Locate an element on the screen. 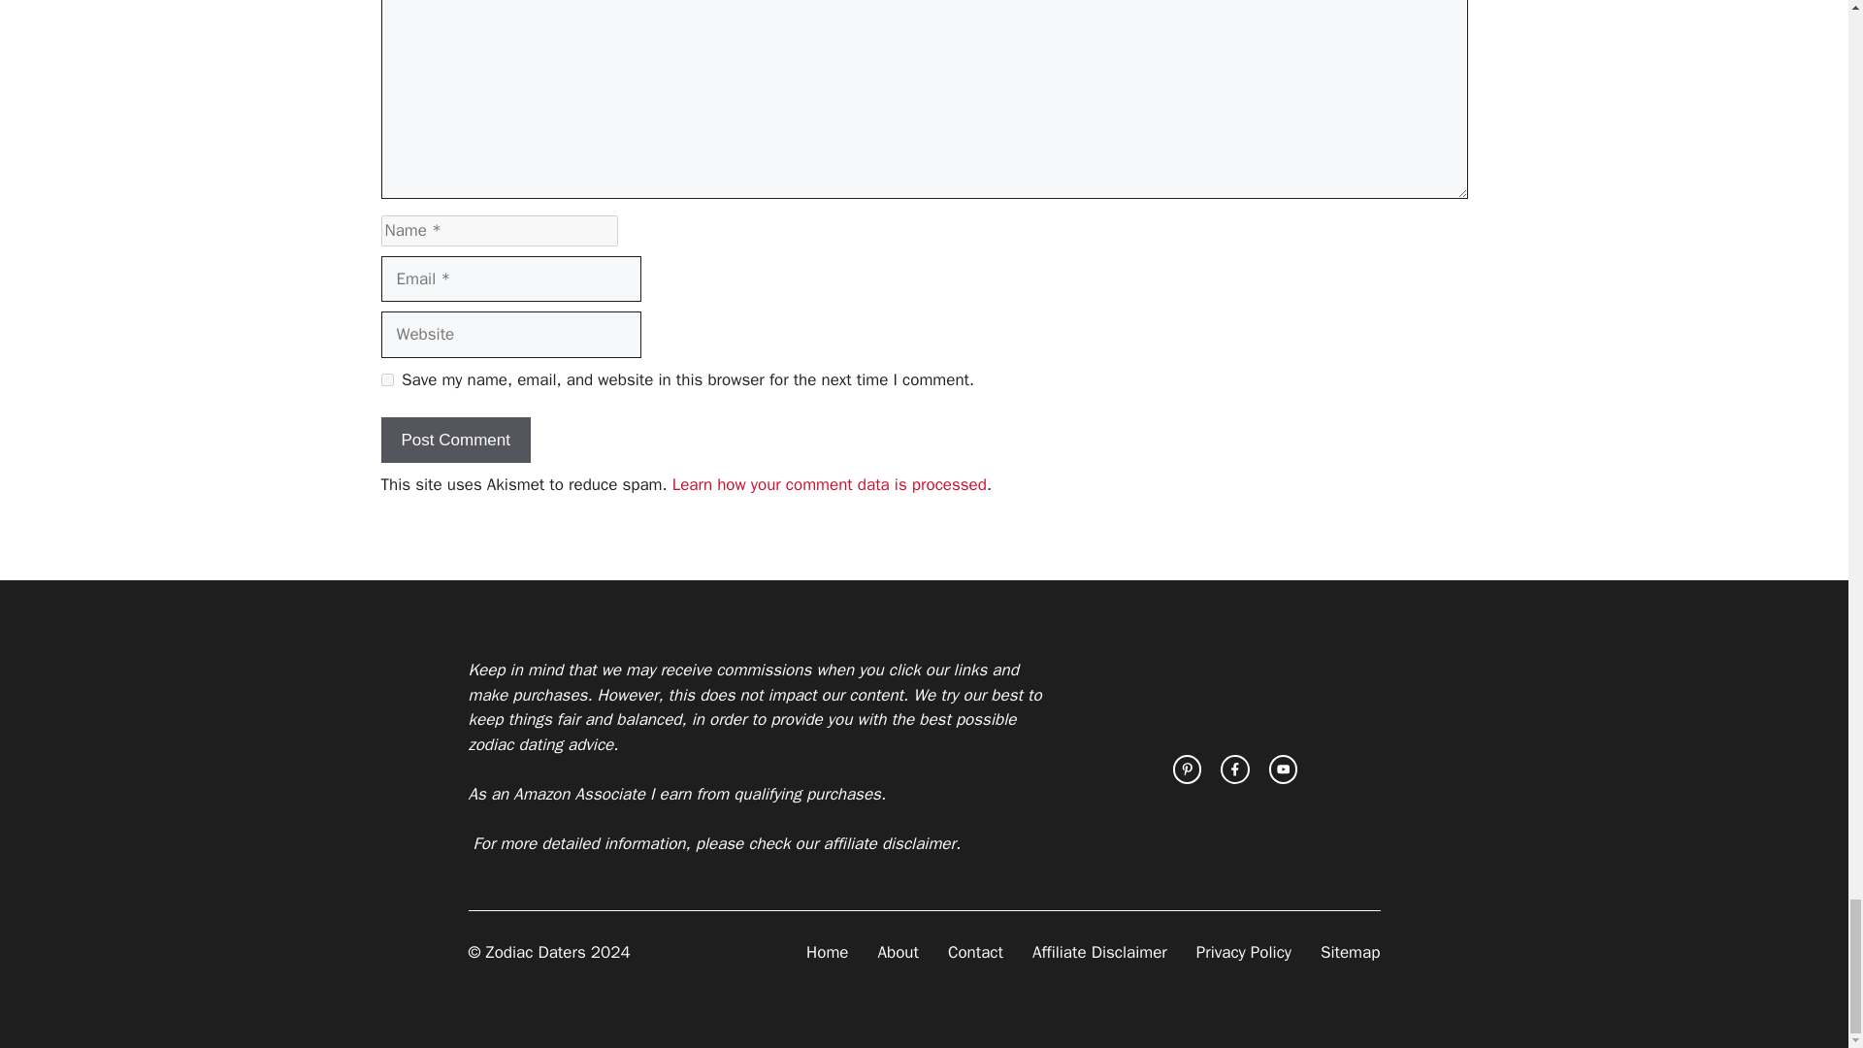 Image resolution: width=1863 pixels, height=1048 pixels. Post Comment is located at coordinates (454, 441).